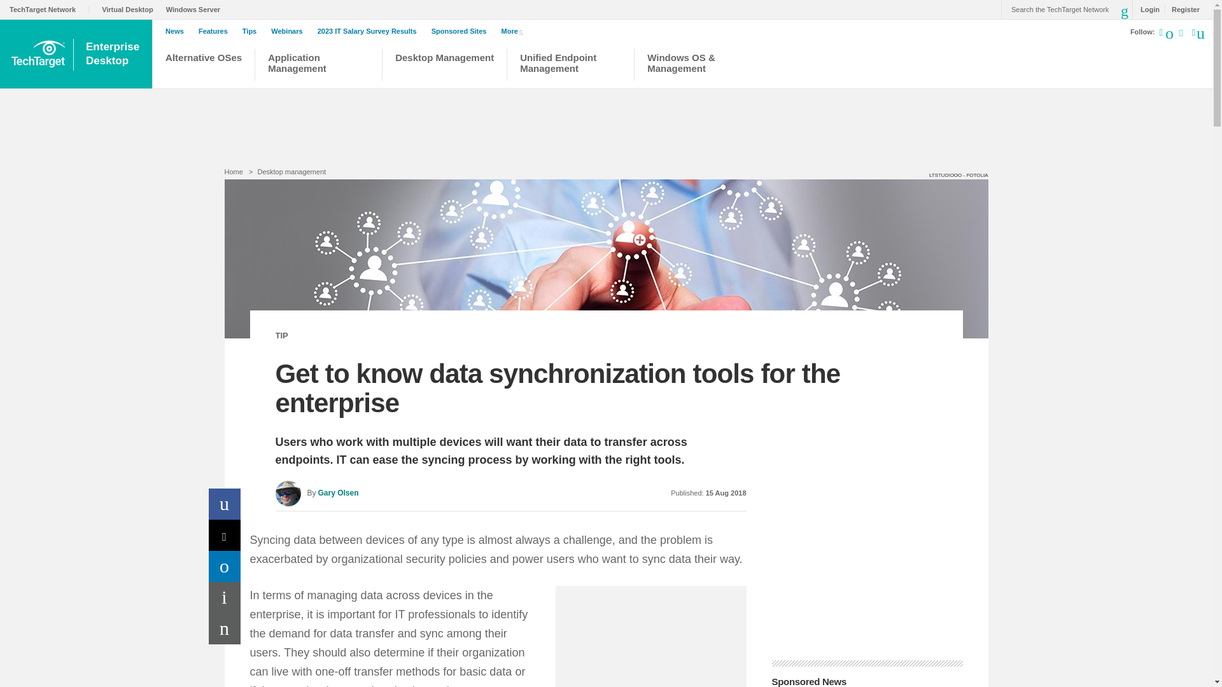 The height and width of the screenshot is (687, 1222). Describe the element at coordinates (225, 504) in the screenshot. I see `Share on Facebook` at that location.